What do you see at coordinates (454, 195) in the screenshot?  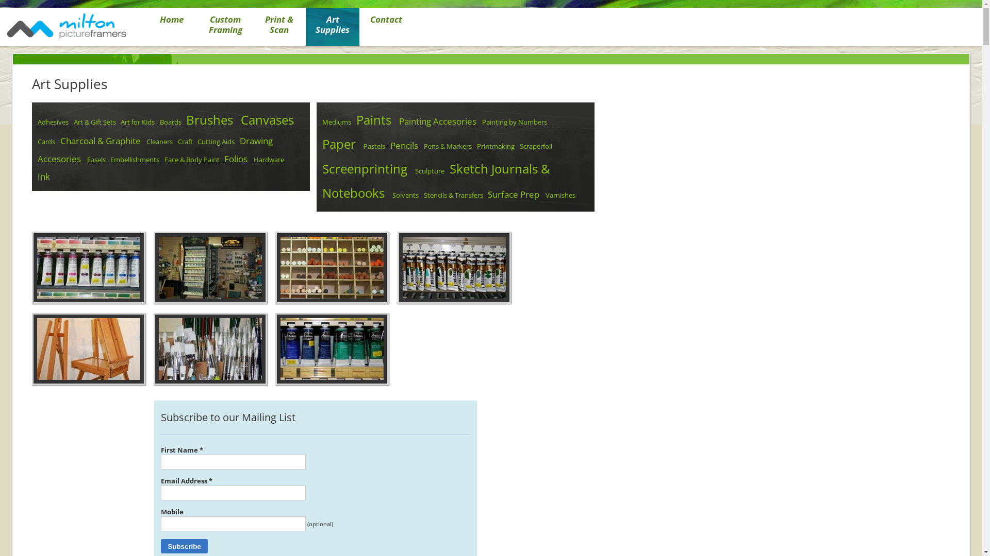 I see `Stencils & Transfers` at bounding box center [454, 195].